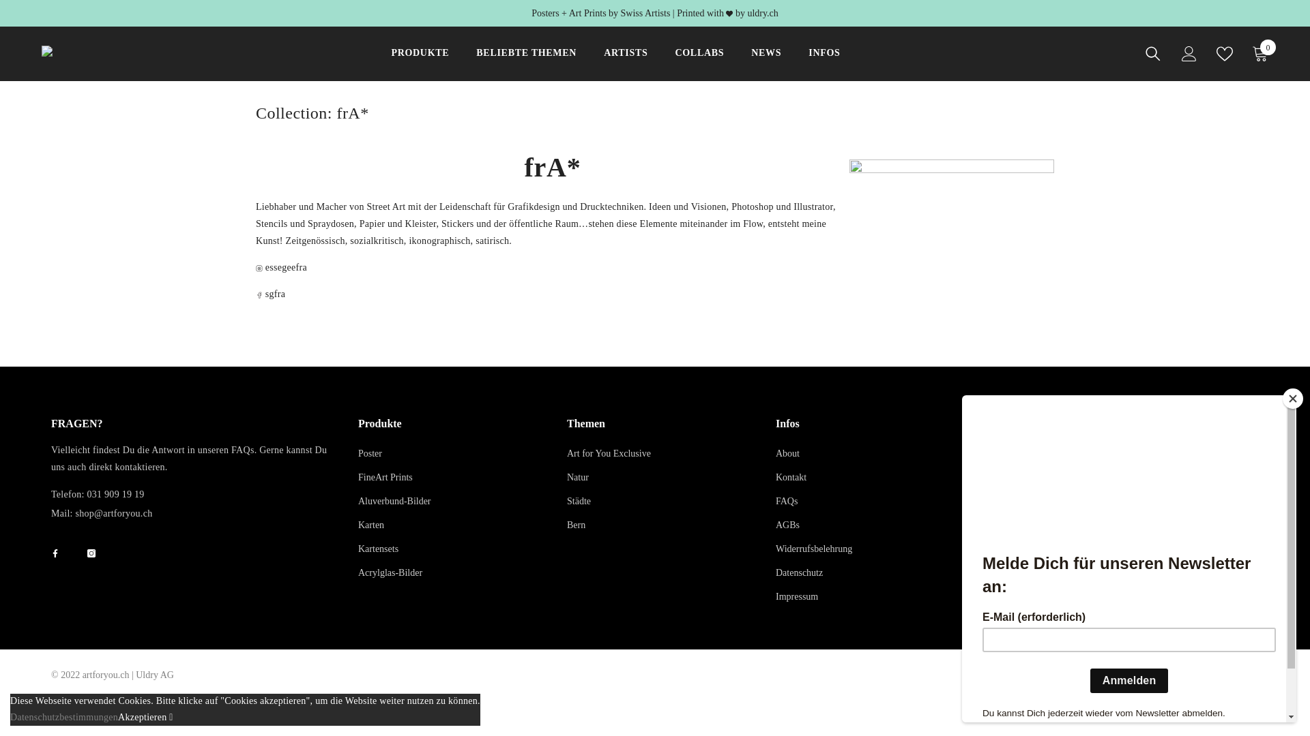 The image size is (1310, 736). Describe the element at coordinates (625, 63) in the screenshot. I see `ARTISTS` at that location.